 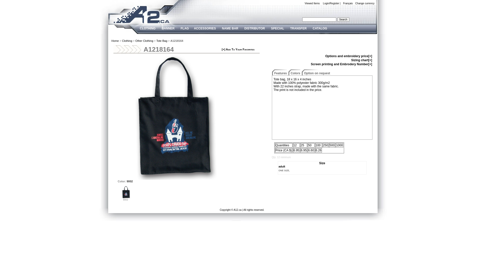 What do you see at coordinates (364, 4) in the screenshot?
I see `Change currency` at bounding box center [364, 4].